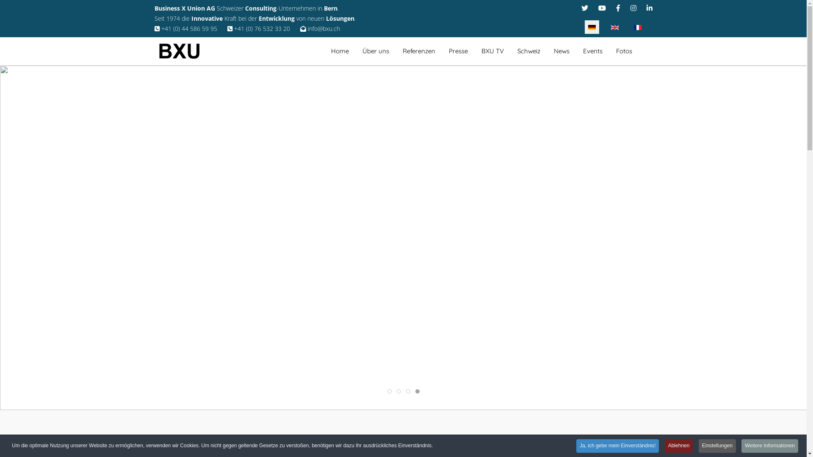  Describe the element at coordinates (384, 105) in the screenshot. I see `1` at that location.